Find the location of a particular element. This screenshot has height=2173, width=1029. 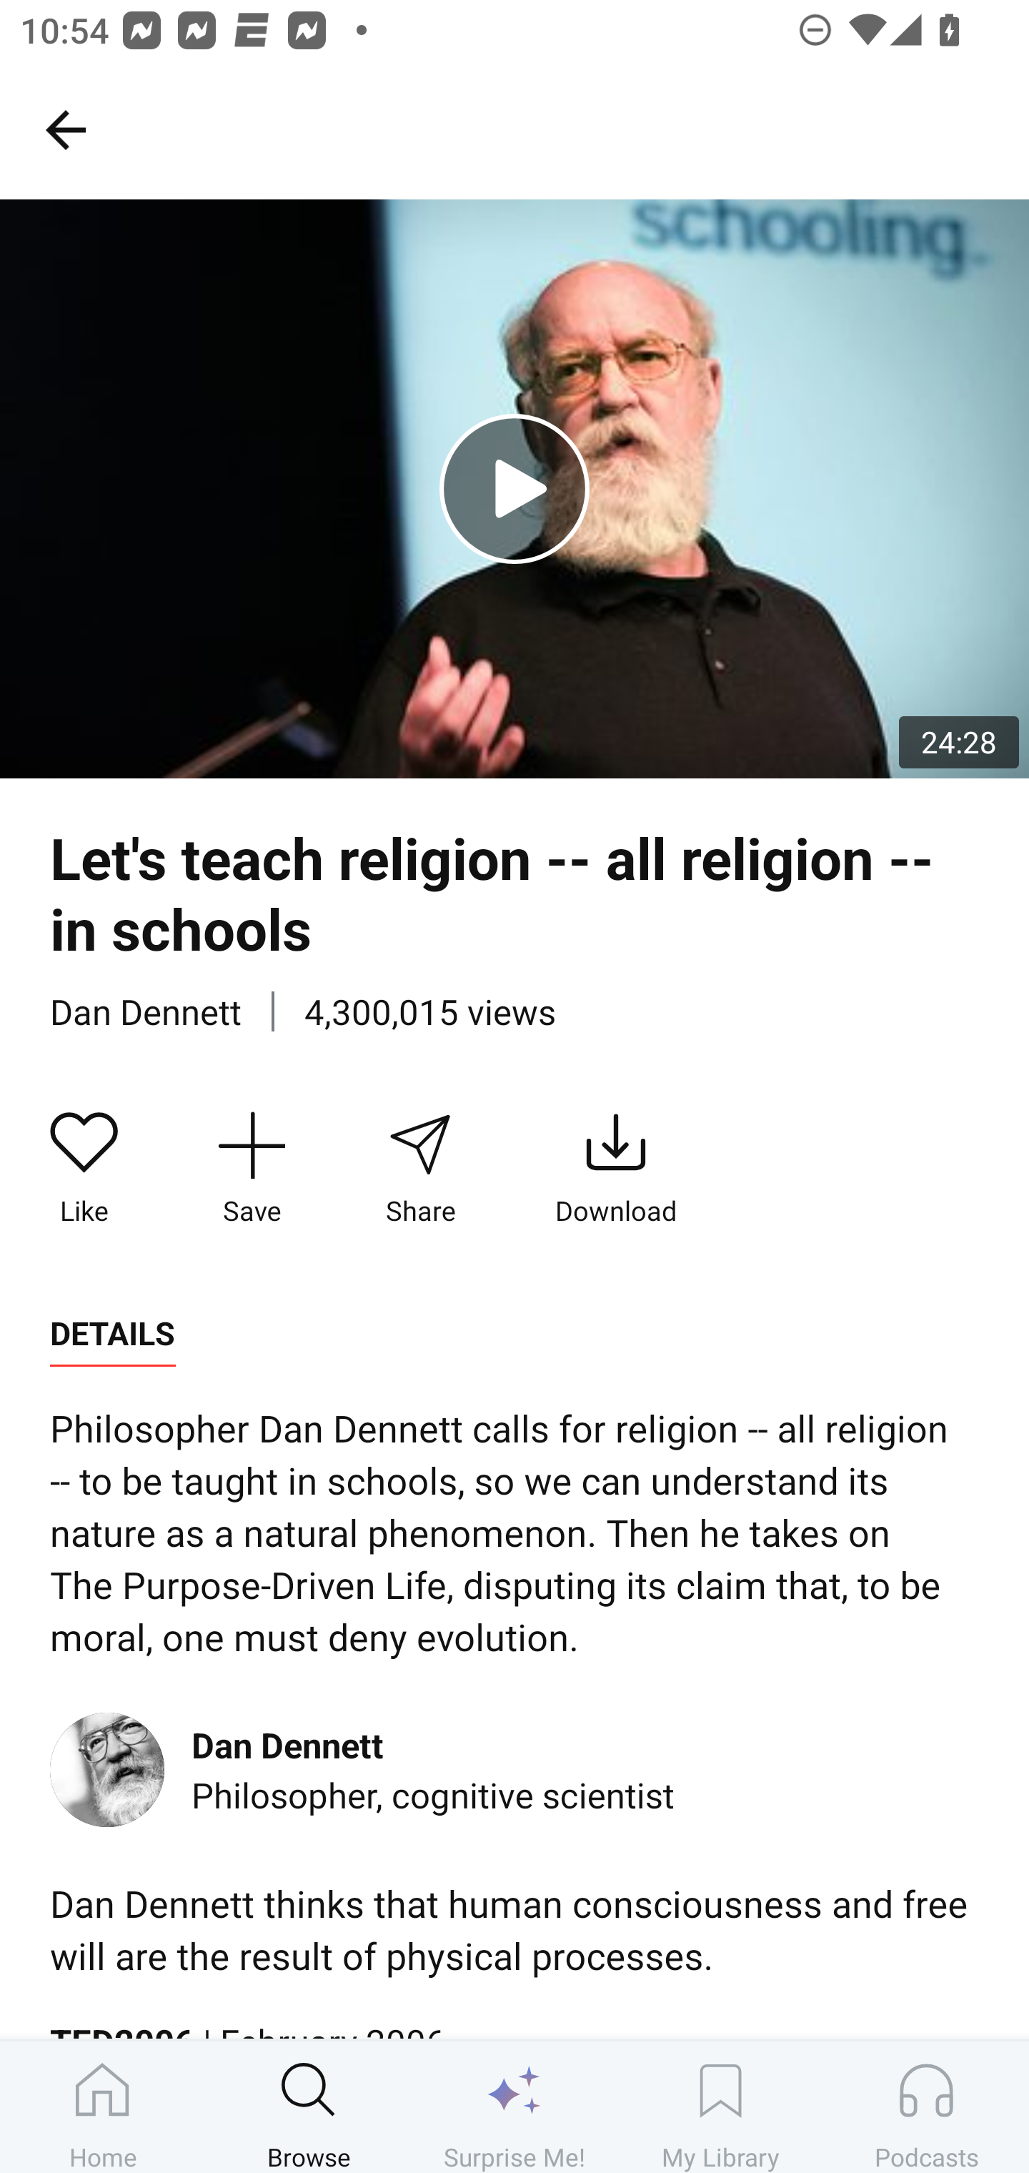

Share is located at coordinates (419, 1169).